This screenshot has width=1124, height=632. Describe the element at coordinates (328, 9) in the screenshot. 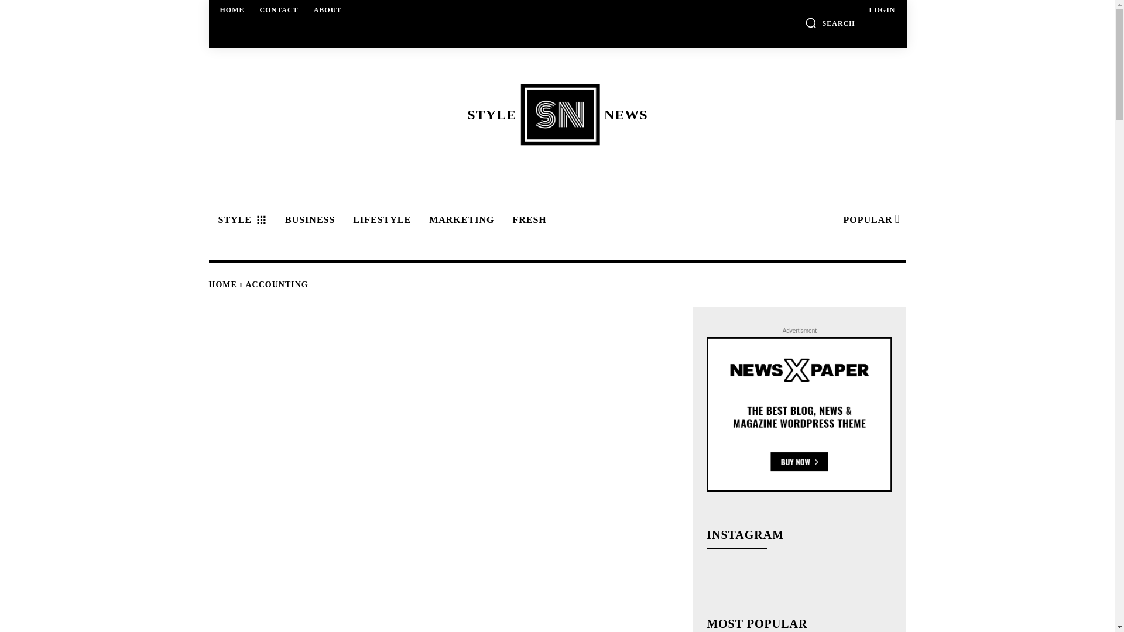

I see `ABOUT` at that location.